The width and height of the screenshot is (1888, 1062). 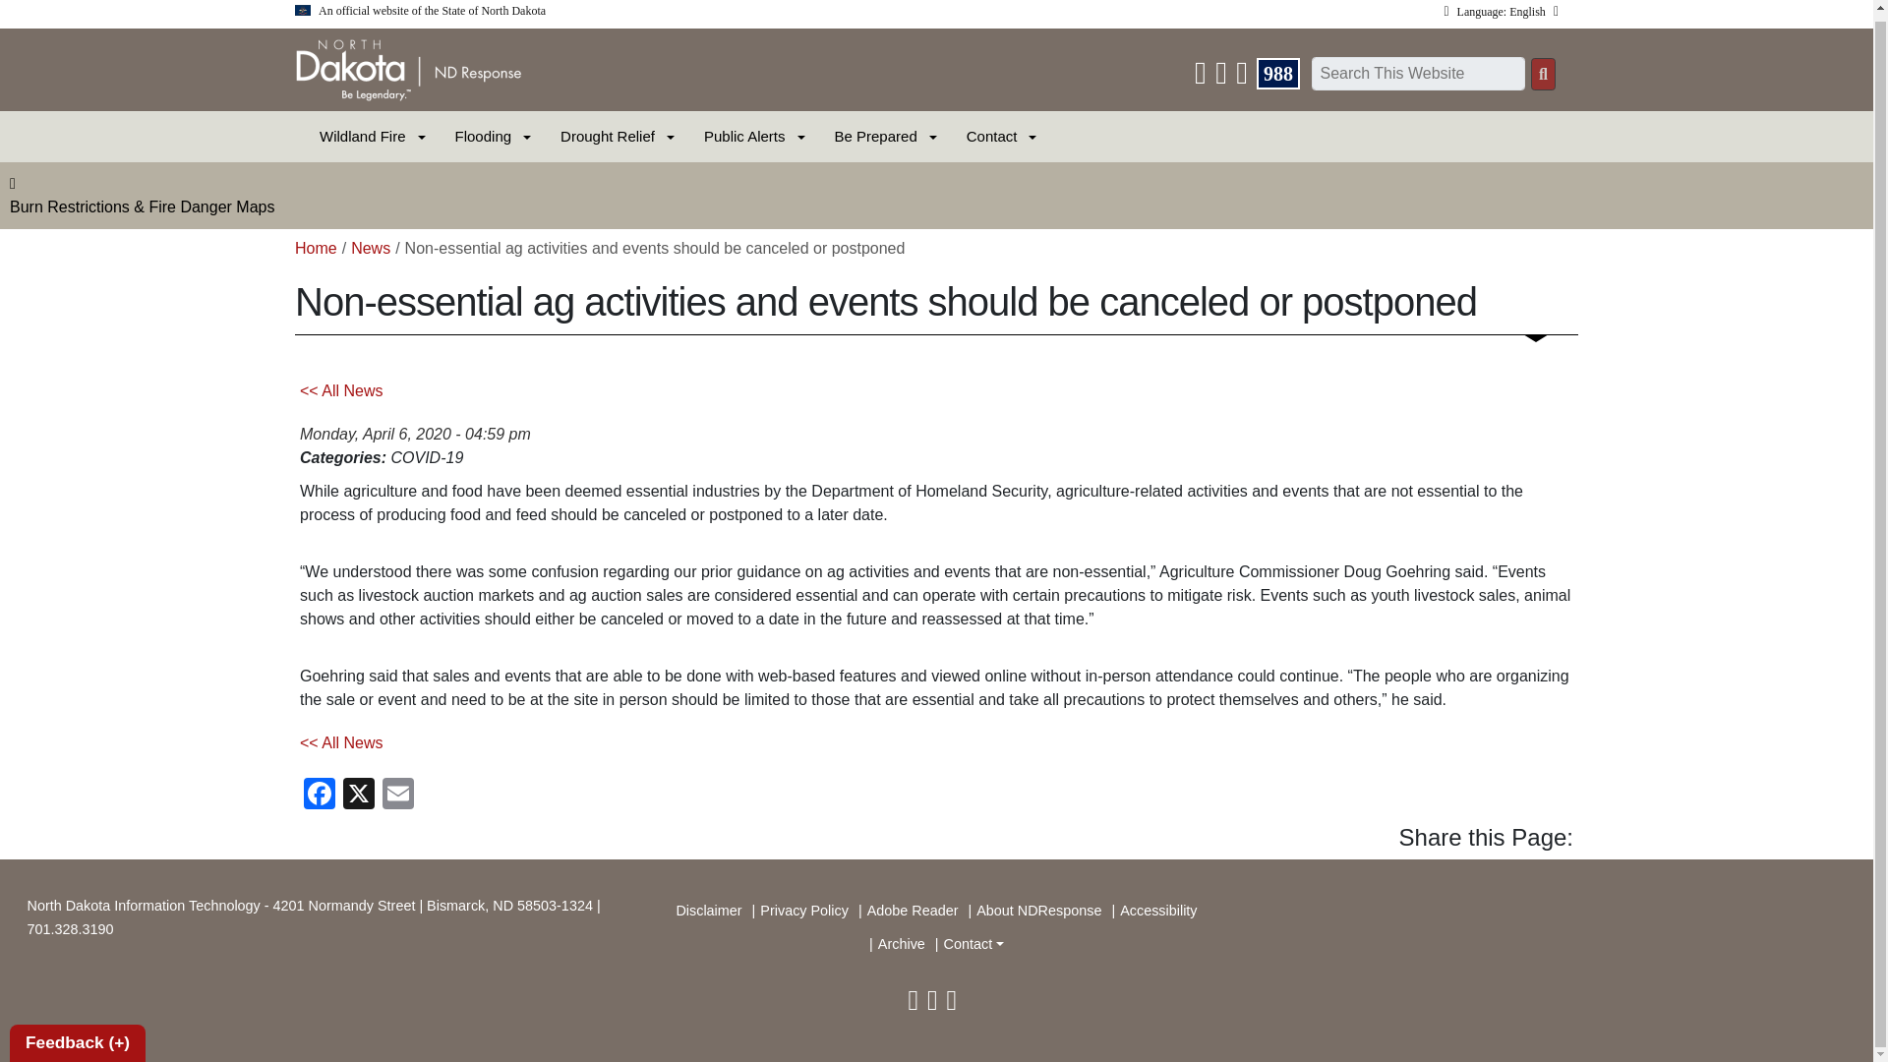 I want to click on Home, so click(x=408, y=67).